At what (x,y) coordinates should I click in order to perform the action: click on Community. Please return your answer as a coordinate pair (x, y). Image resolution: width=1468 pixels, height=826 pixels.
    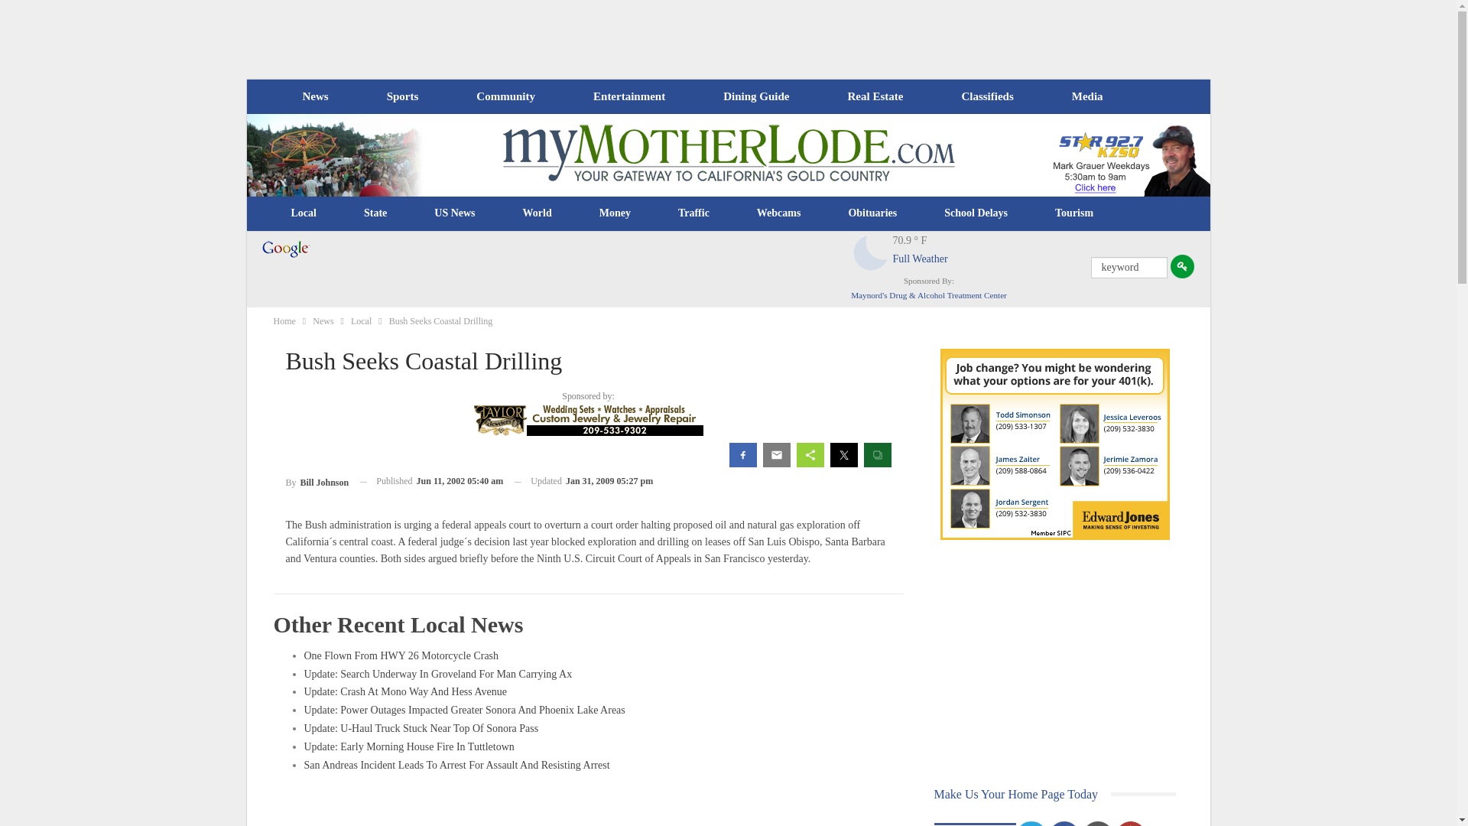
    Looking at the image, I should click on (505, 96).